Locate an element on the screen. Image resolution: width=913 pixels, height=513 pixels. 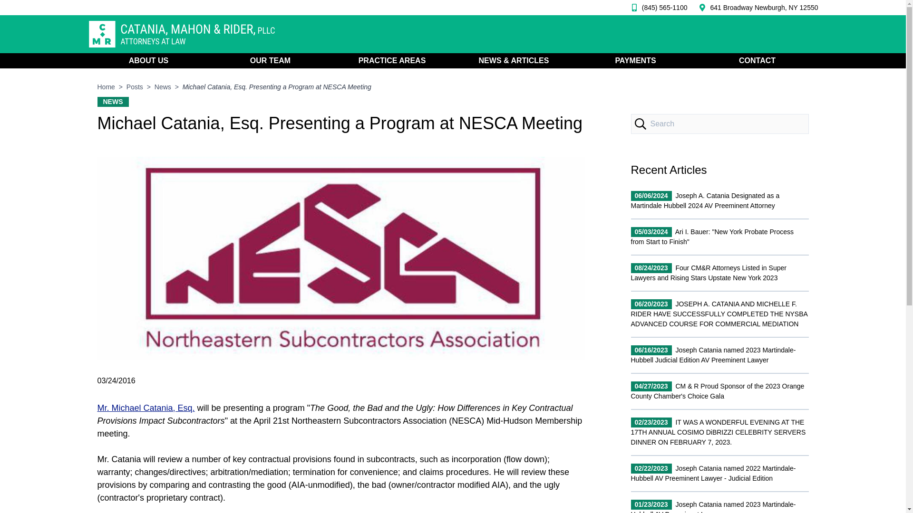
NEWS is located at coordinates (112, 102).